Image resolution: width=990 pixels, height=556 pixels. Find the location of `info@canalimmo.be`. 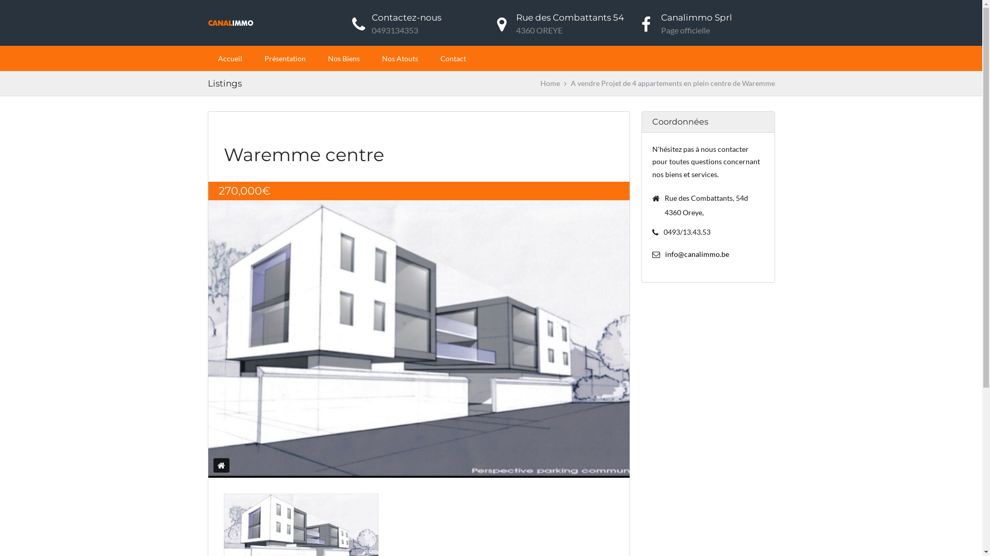

info@canalimmo.be is located at coordinates (697, 254).